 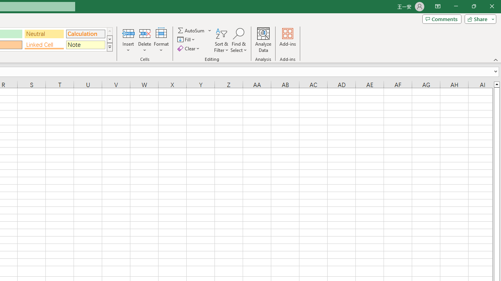 I want to click on Delete Cells..., so click(x=145, y=33).